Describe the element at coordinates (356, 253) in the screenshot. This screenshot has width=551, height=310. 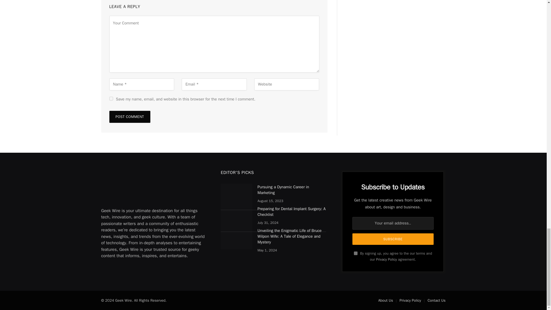
I see `on` at that location.